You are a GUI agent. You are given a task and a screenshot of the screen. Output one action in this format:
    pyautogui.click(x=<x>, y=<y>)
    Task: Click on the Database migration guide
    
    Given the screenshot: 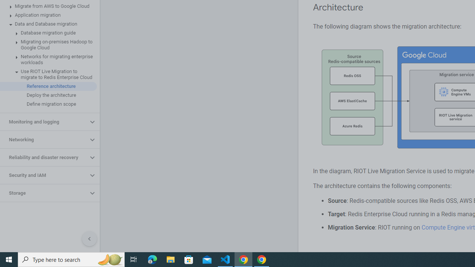 What is the action you would take?
    pyautogui.click(x=48, y=33)
    